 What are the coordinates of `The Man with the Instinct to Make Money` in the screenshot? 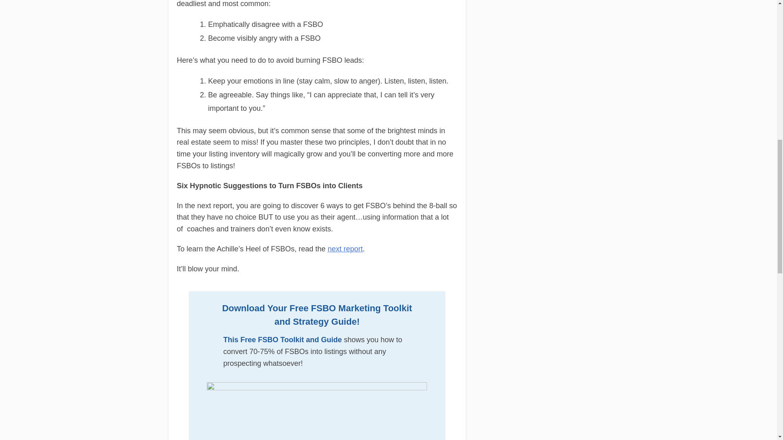 It's located at (345, 249).